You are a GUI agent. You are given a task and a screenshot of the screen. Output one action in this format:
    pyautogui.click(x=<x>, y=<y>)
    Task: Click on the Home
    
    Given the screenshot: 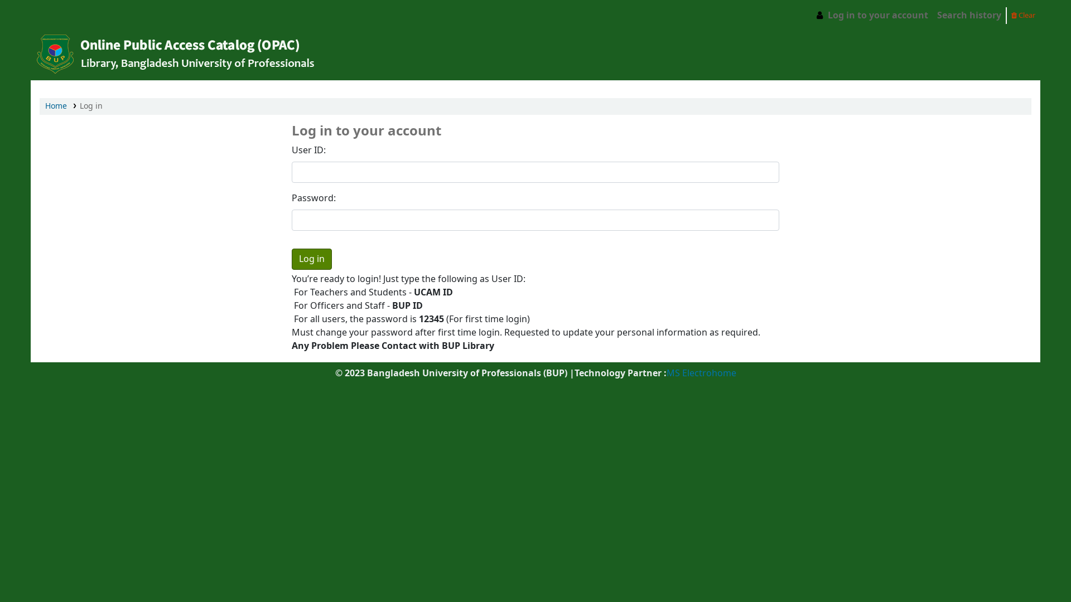 What is the action you would take?
    pyautogui.click(x=56, y=106)
    